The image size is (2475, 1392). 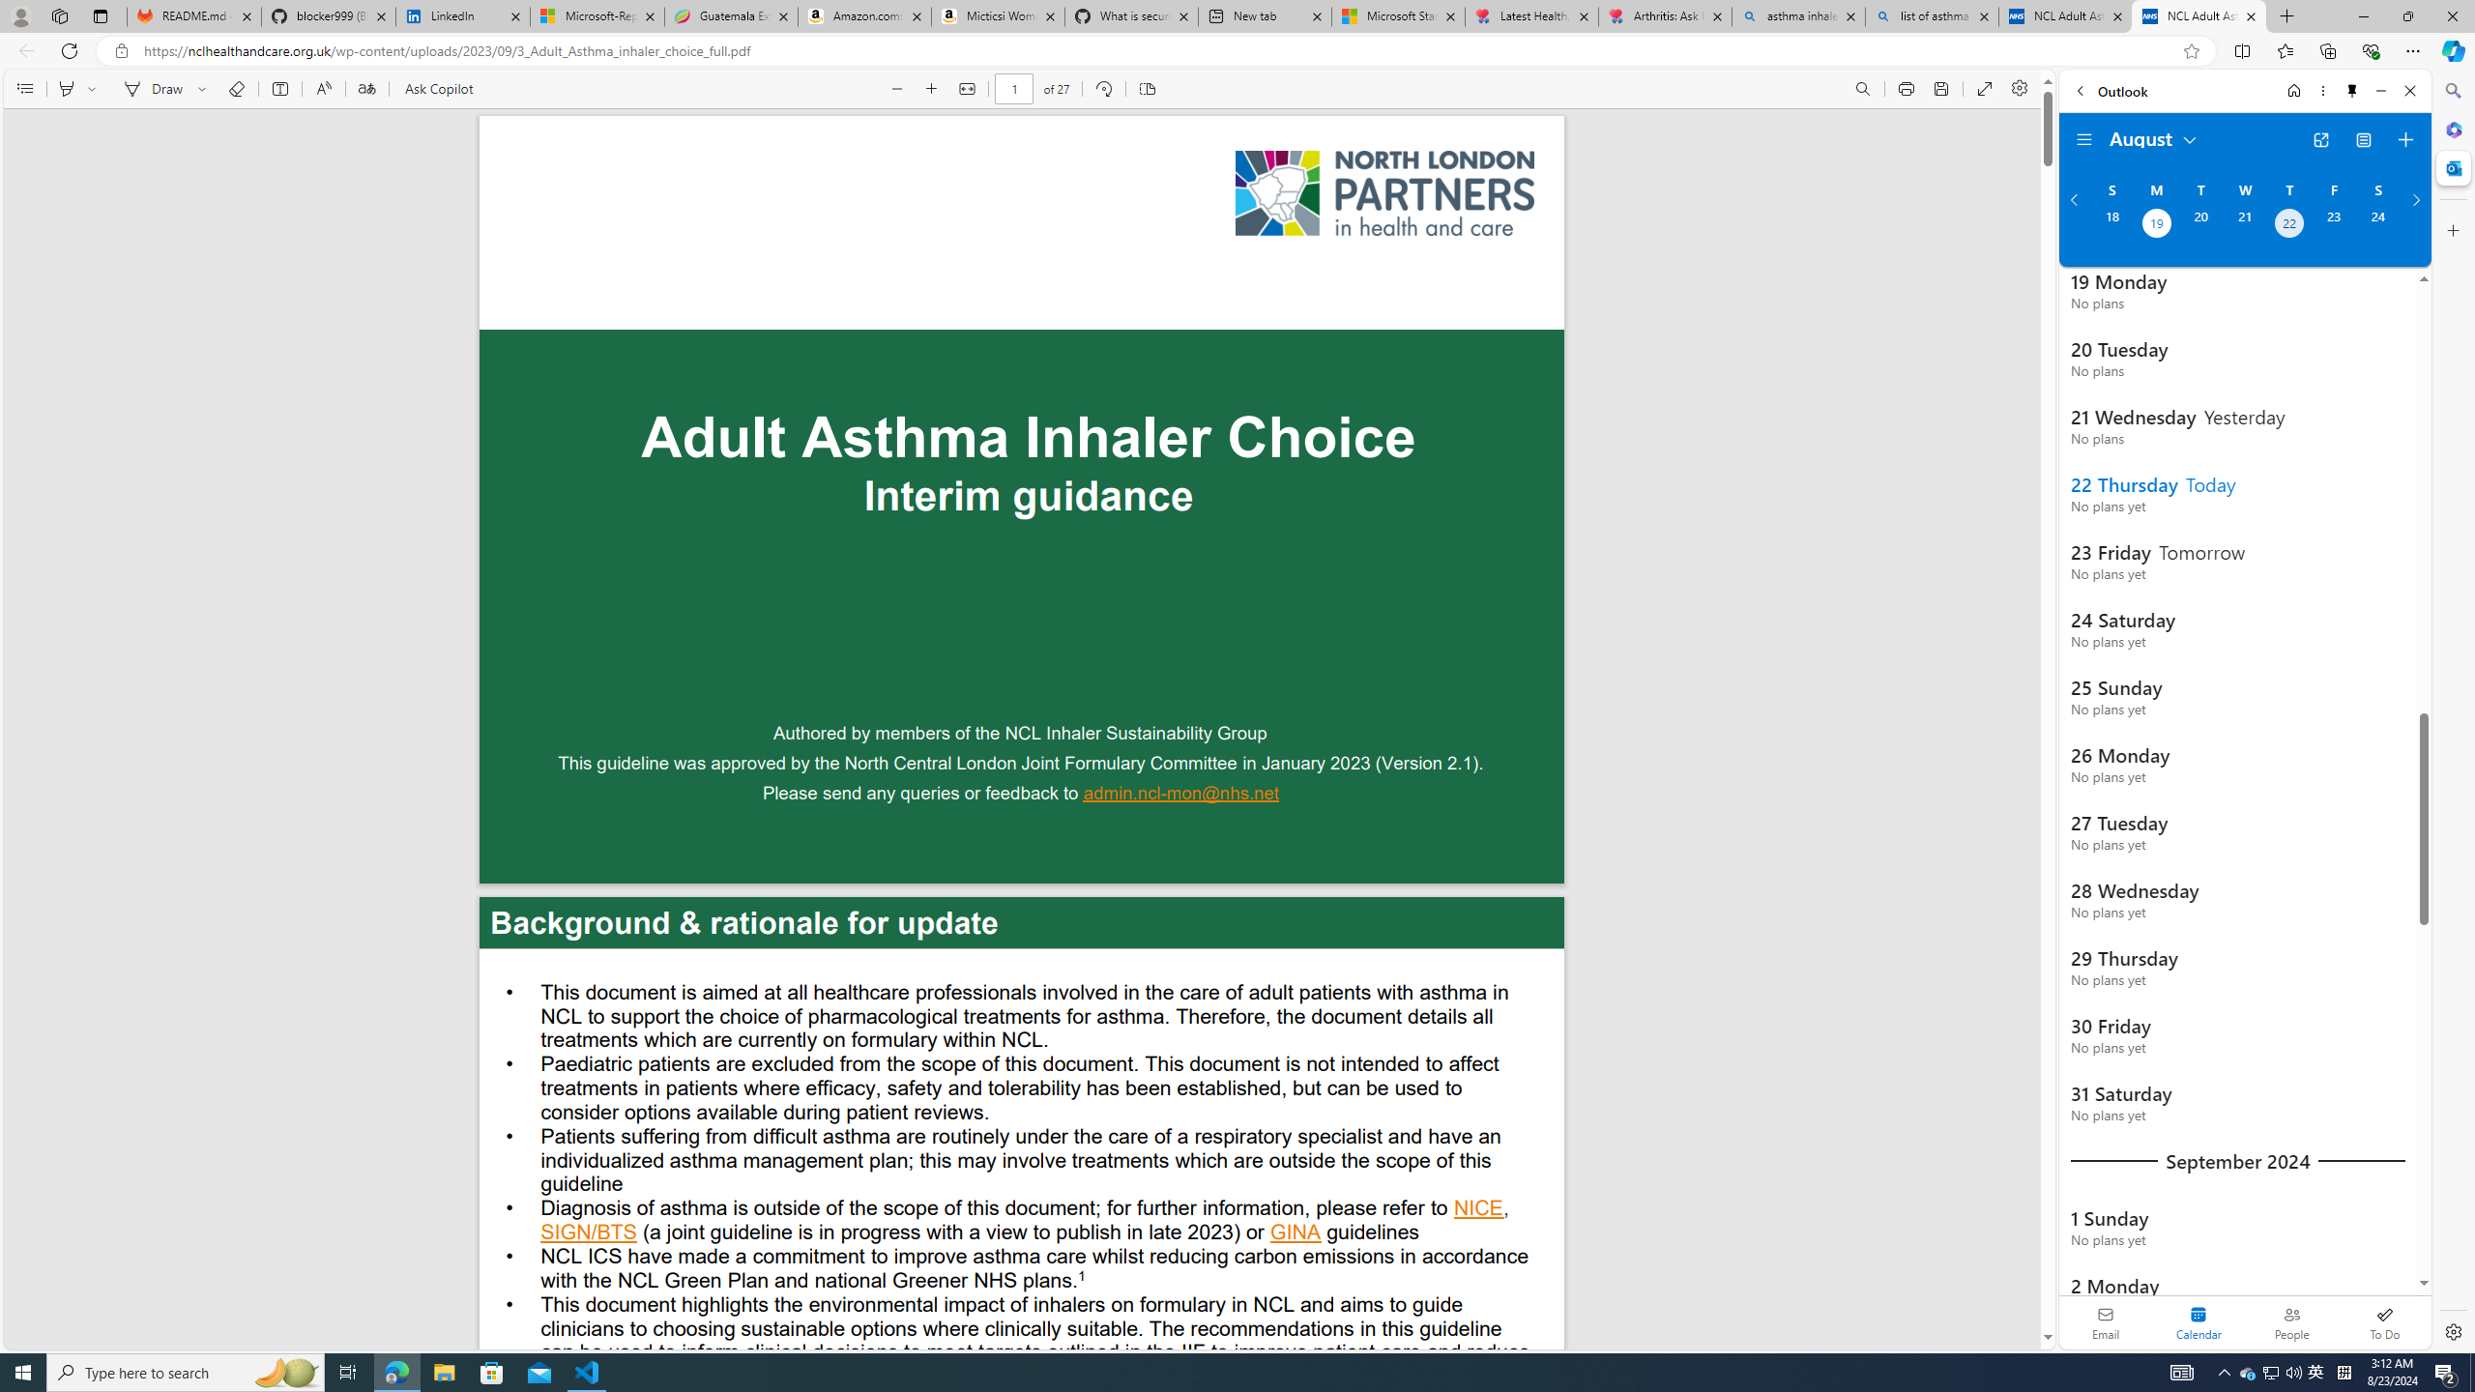 What do you see at coordinates (933, 89) in the screenshot?
I see `Zoom in (Ctrl+Plus key)` at bounding box center [933, 89].